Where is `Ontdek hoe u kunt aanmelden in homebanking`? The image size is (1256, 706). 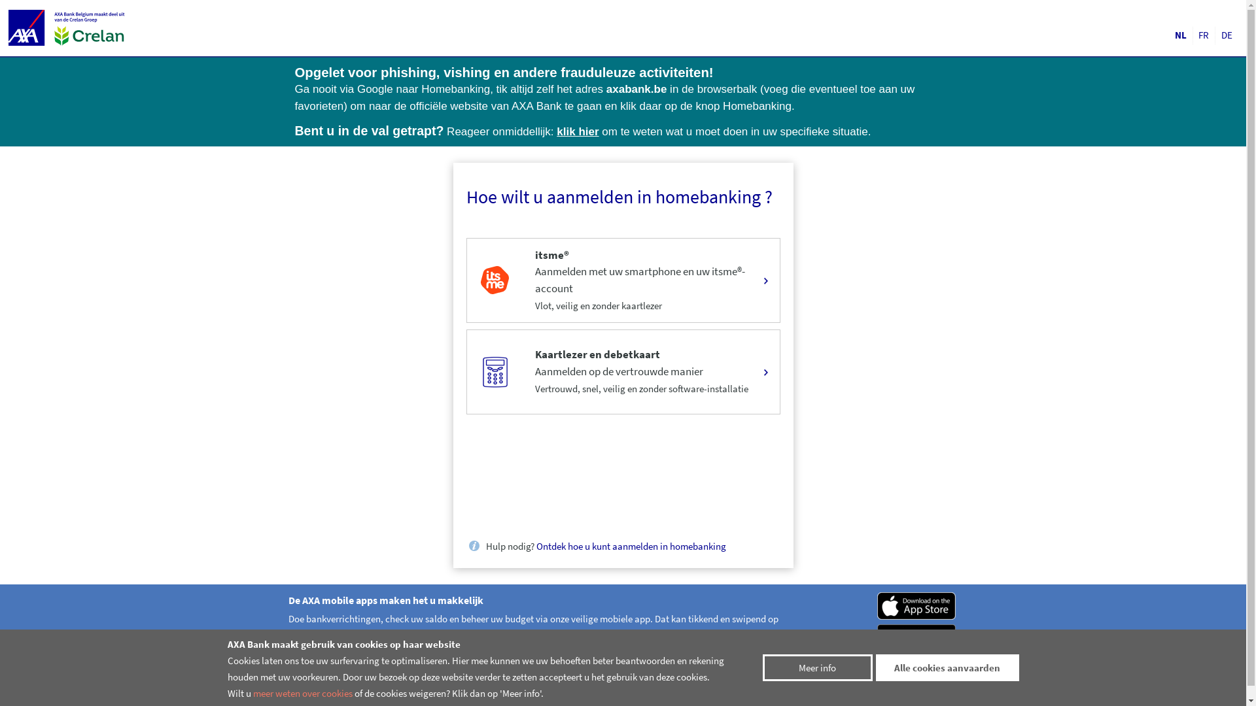
Ontdek hoe u kunt aanmelden in homebanking is located at coordinates (631, 546).